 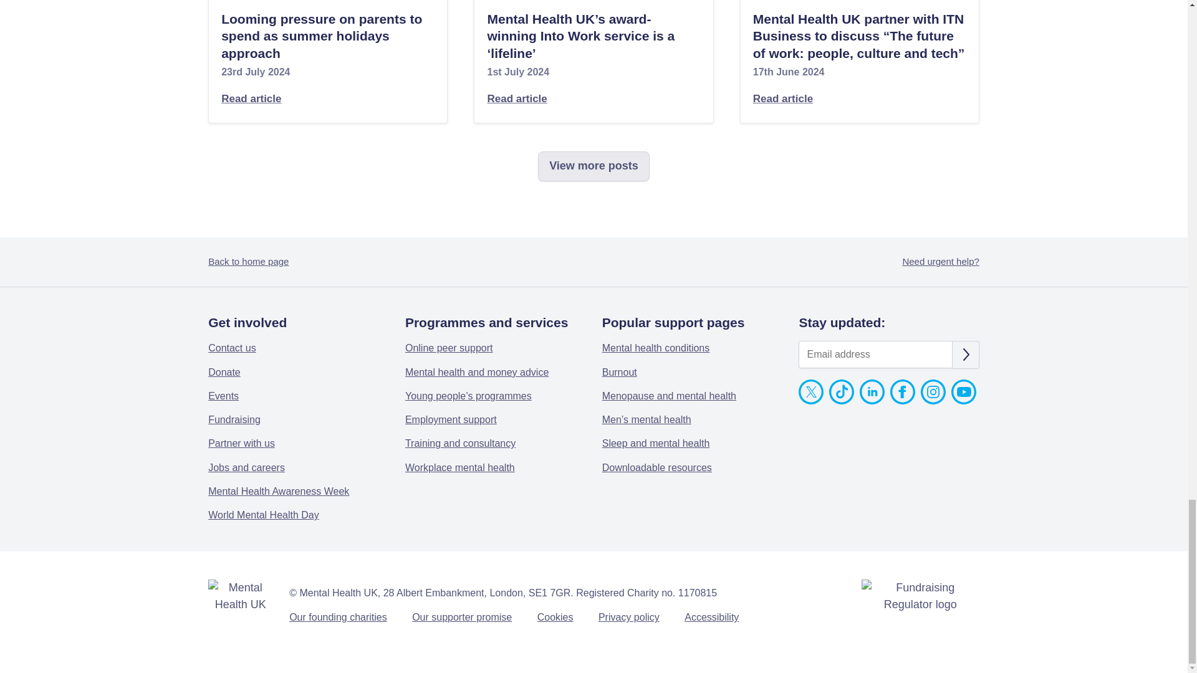 What do you see at coordinates (241, 596) in the screenshot?
I see `Go to home page` at bounding box center [241, 596].